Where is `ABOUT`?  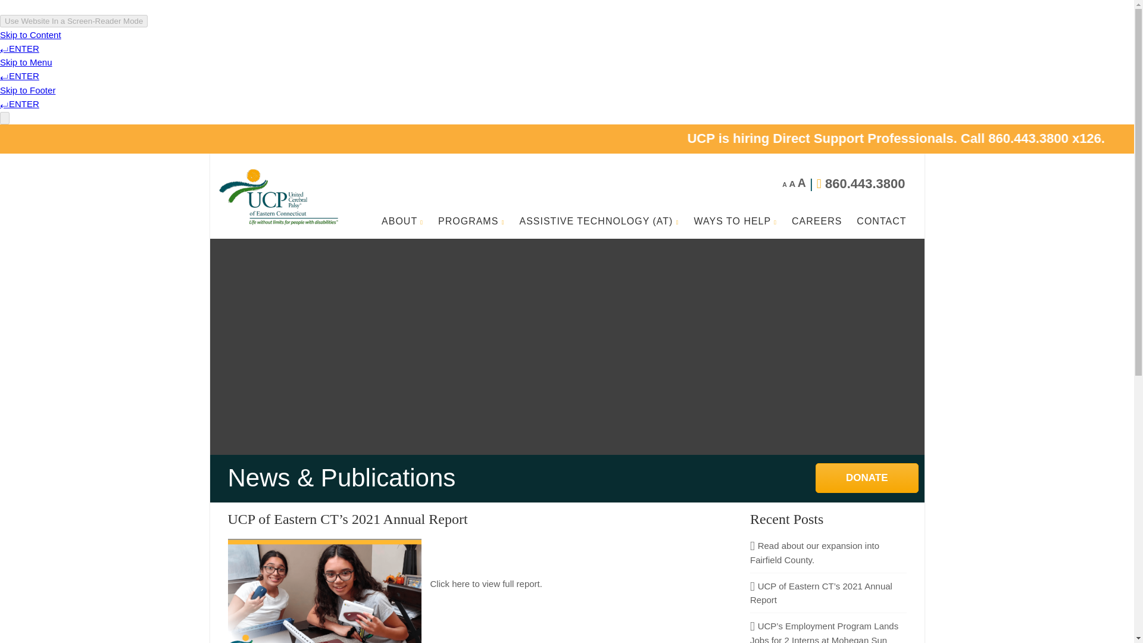 ABOUT is located at coordinates (402, 221).